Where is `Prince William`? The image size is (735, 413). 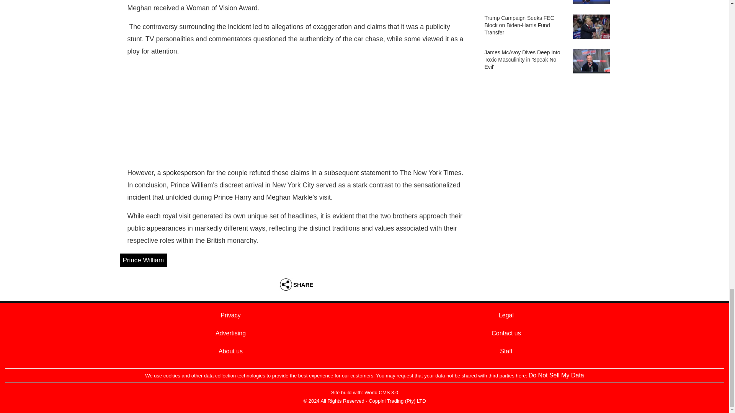 Prince William is located at coordinates (143, 260).